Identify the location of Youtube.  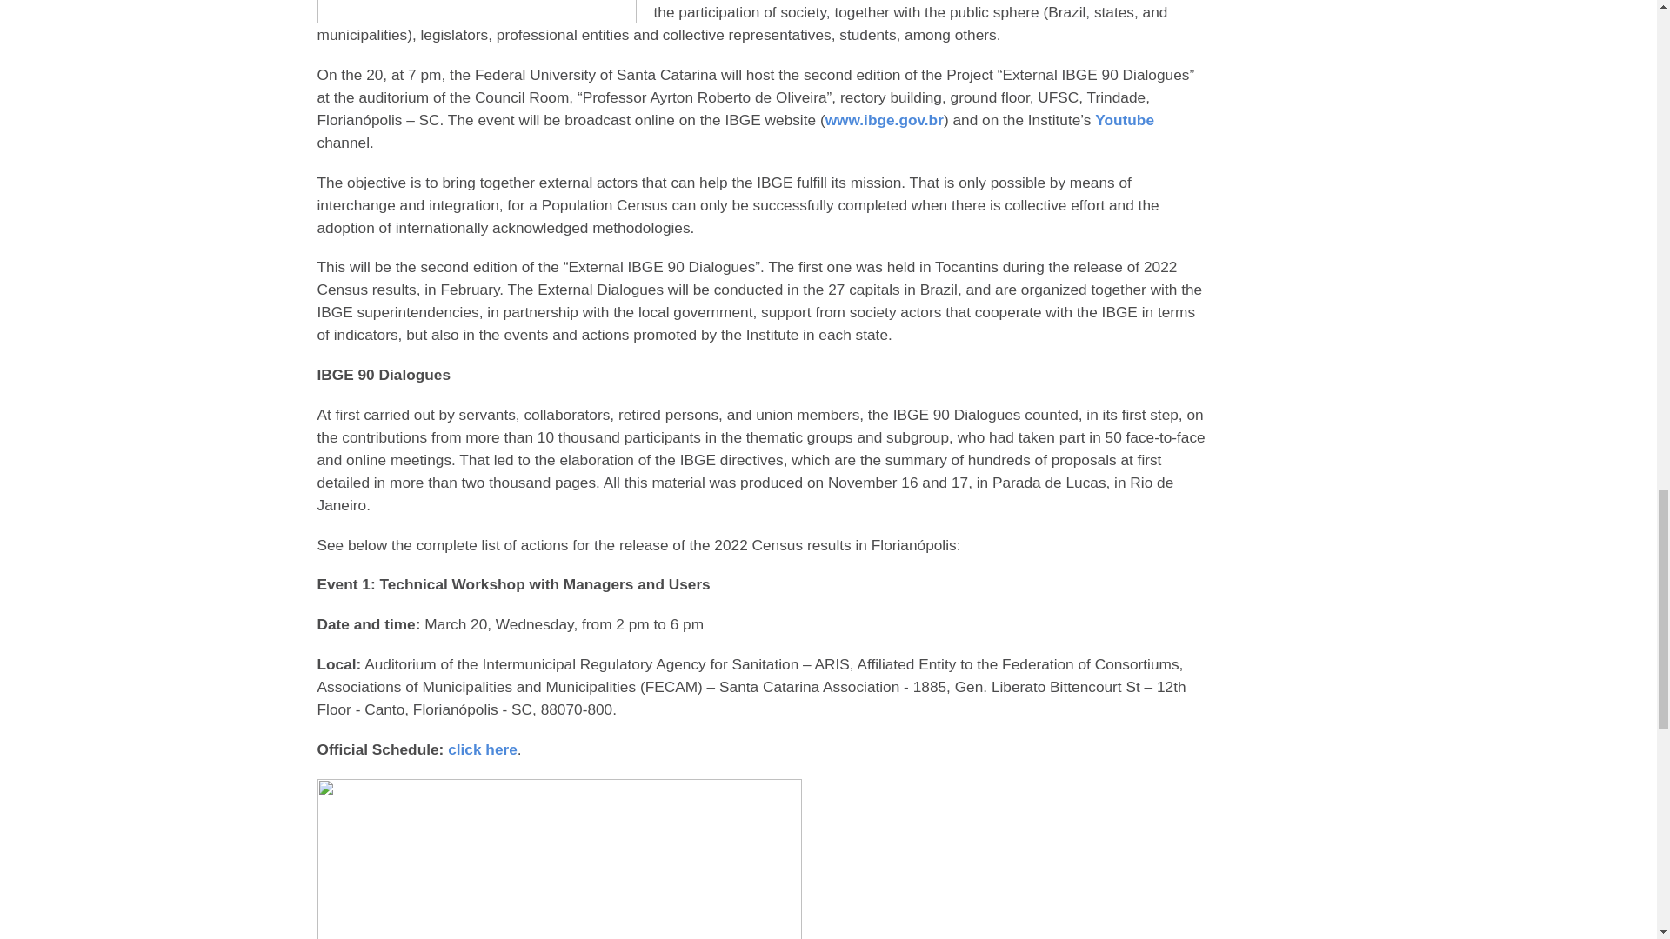
(1124, 120).